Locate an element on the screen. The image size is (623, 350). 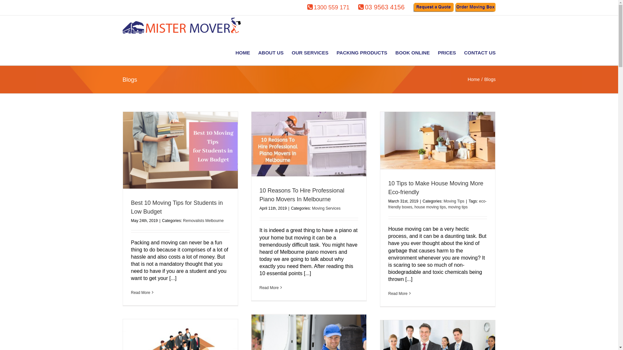
10 Reasons To Hire Professional Piano Movers In Melbourne is located at coordinates (302, 195).